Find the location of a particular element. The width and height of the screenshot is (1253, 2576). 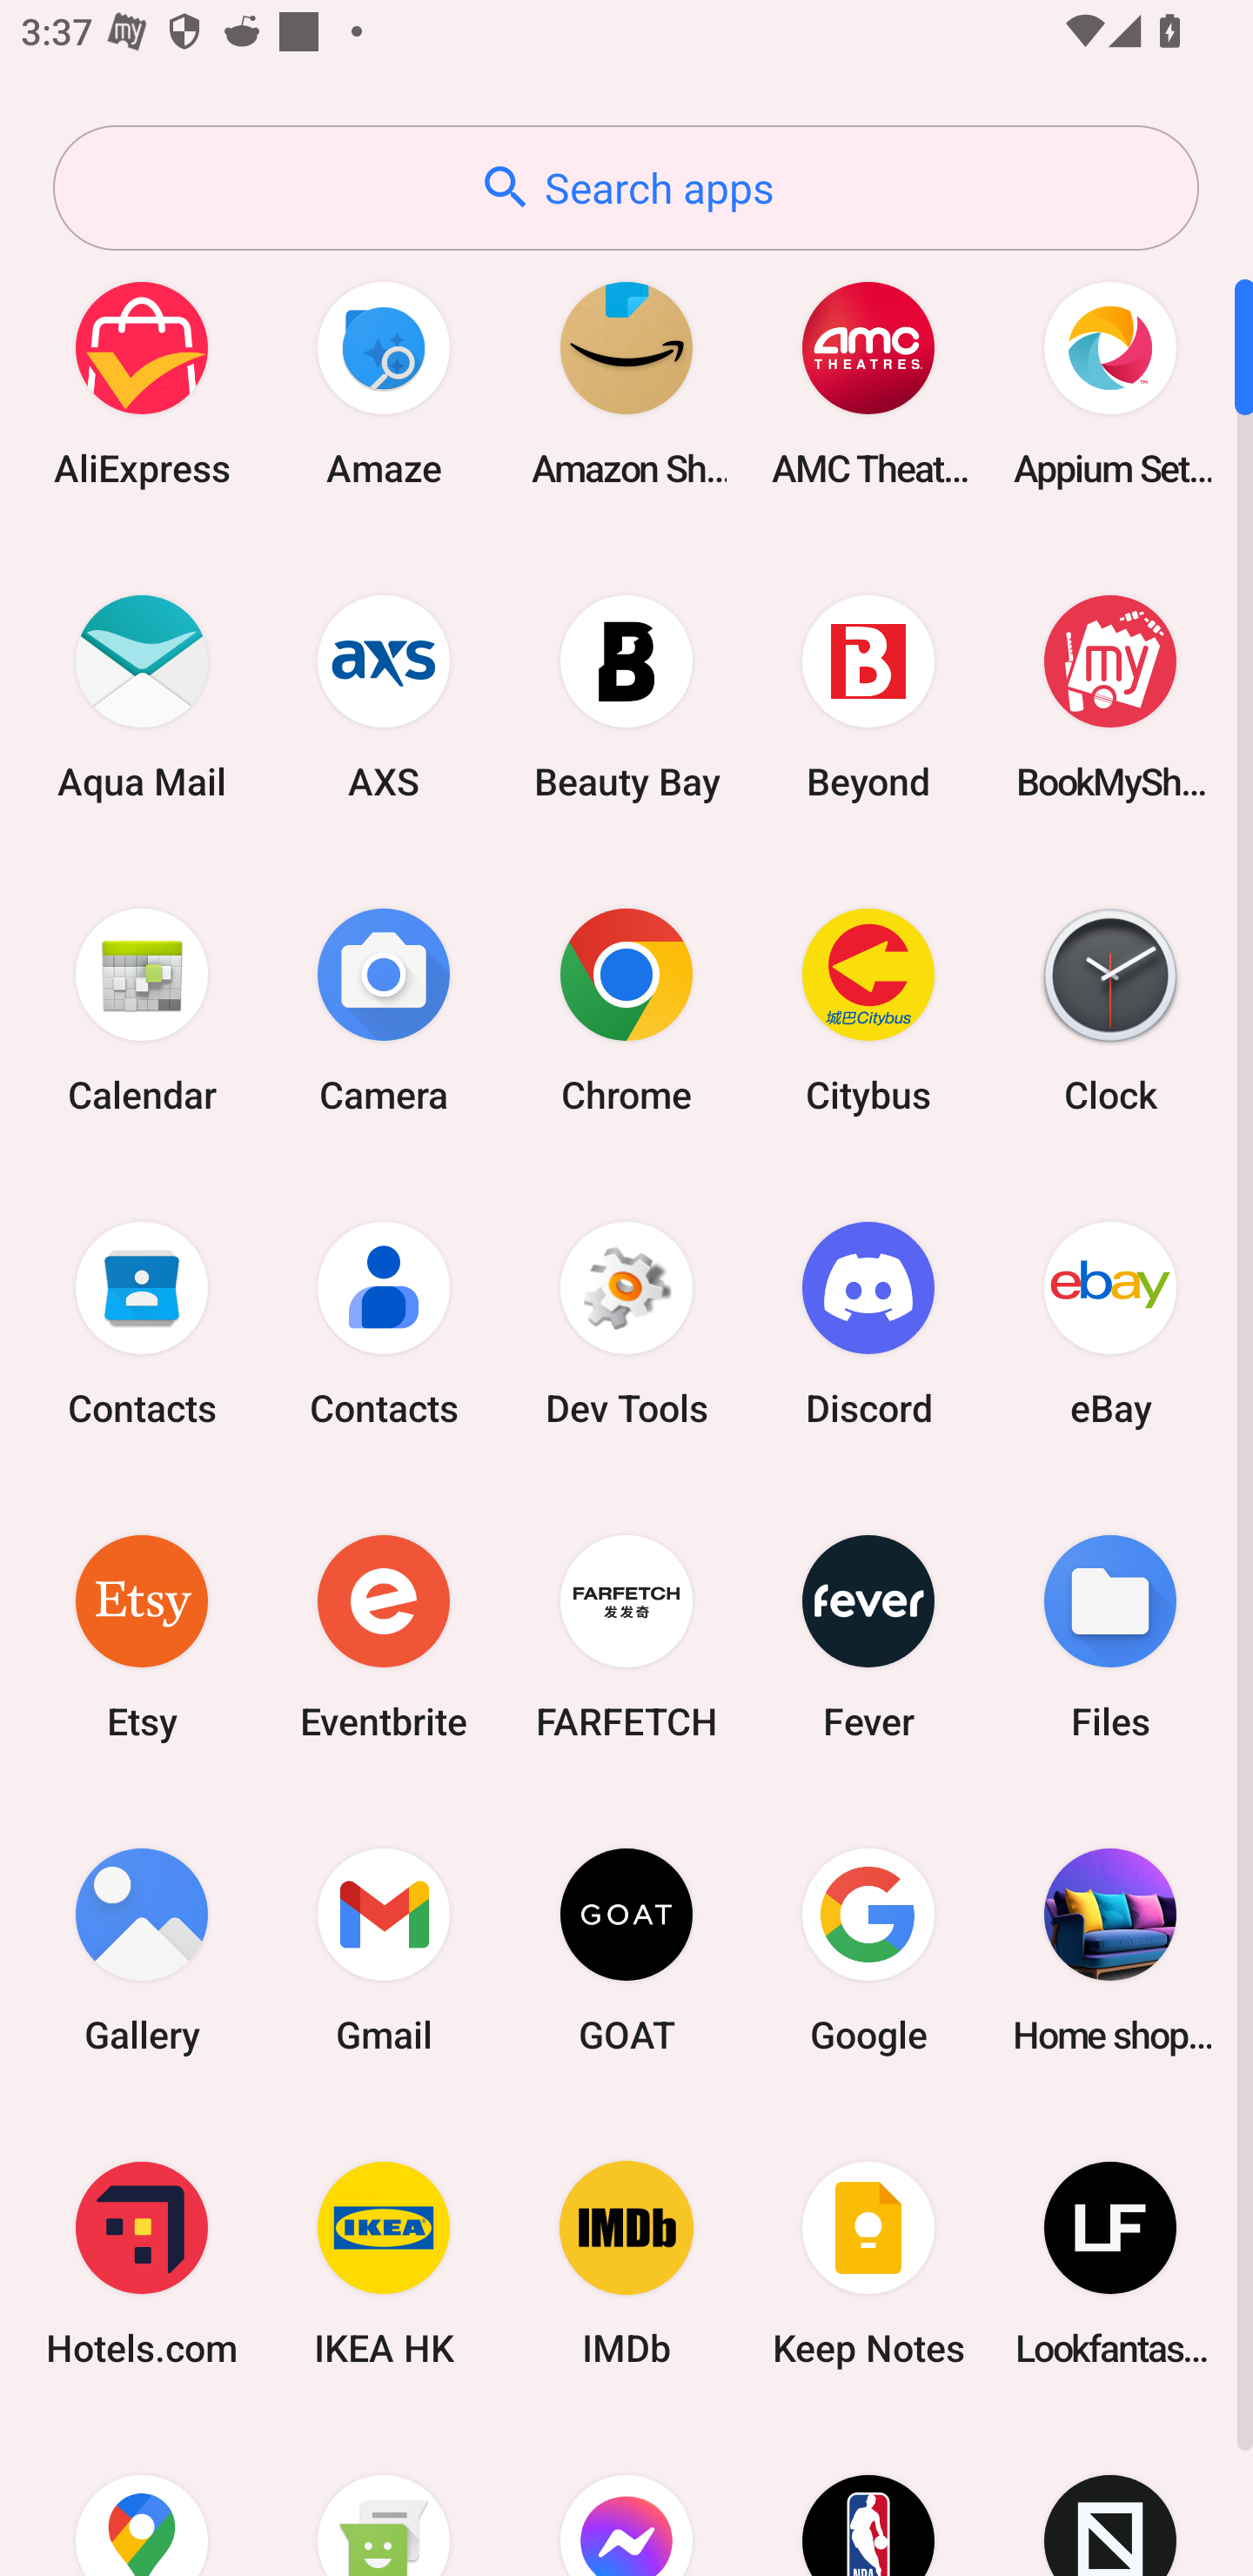

Amazon Shopping is located at coordinates (626, 383).